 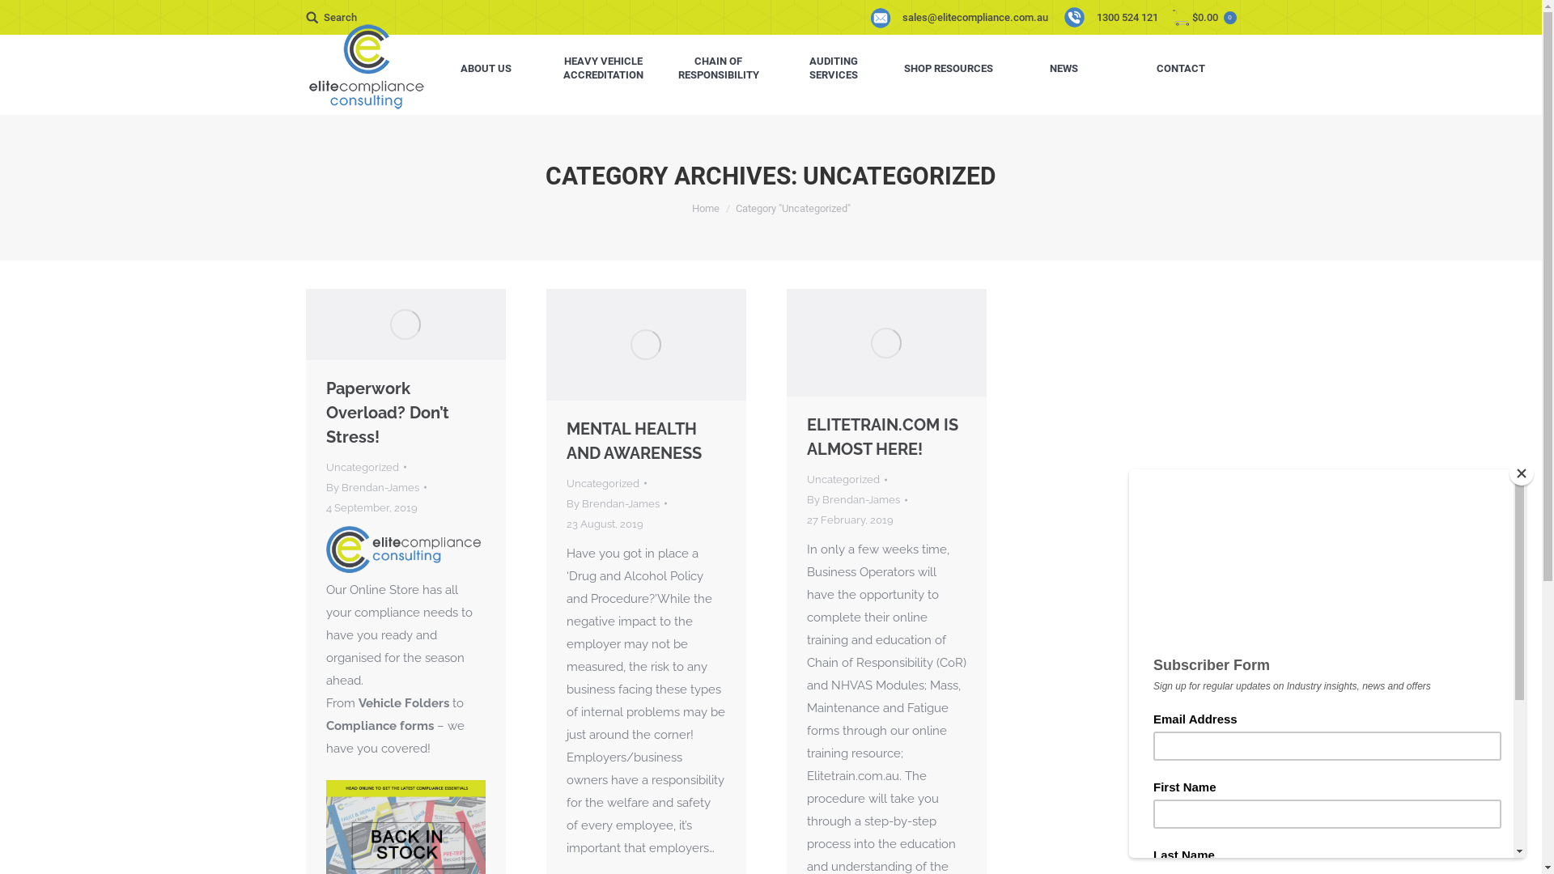 I want to click on Uncategorized, so click(x=361, y=468).